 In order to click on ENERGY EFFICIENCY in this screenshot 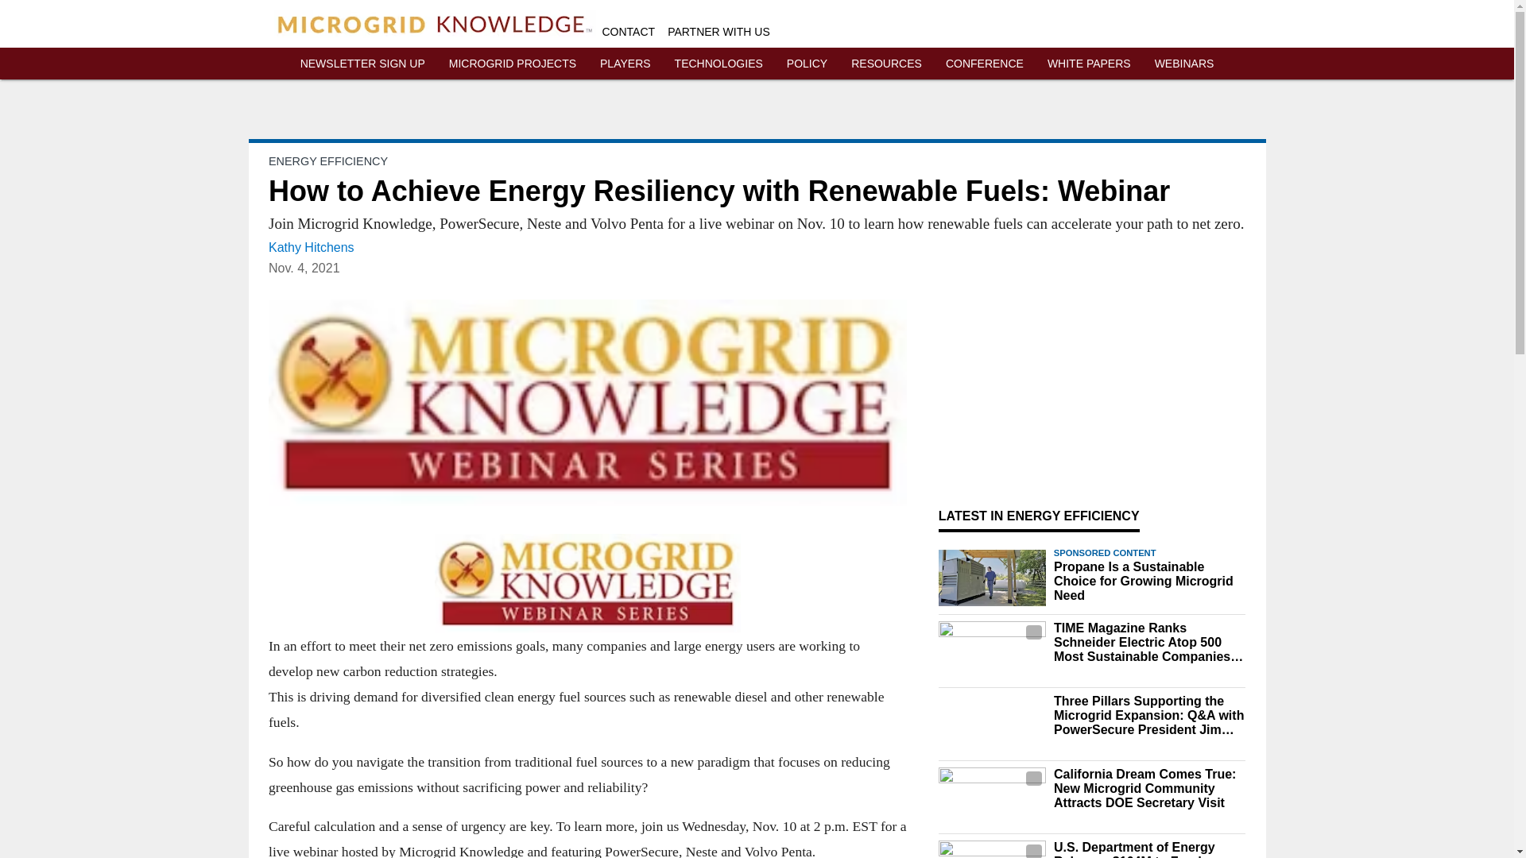, I will do `click(327, 160)`.